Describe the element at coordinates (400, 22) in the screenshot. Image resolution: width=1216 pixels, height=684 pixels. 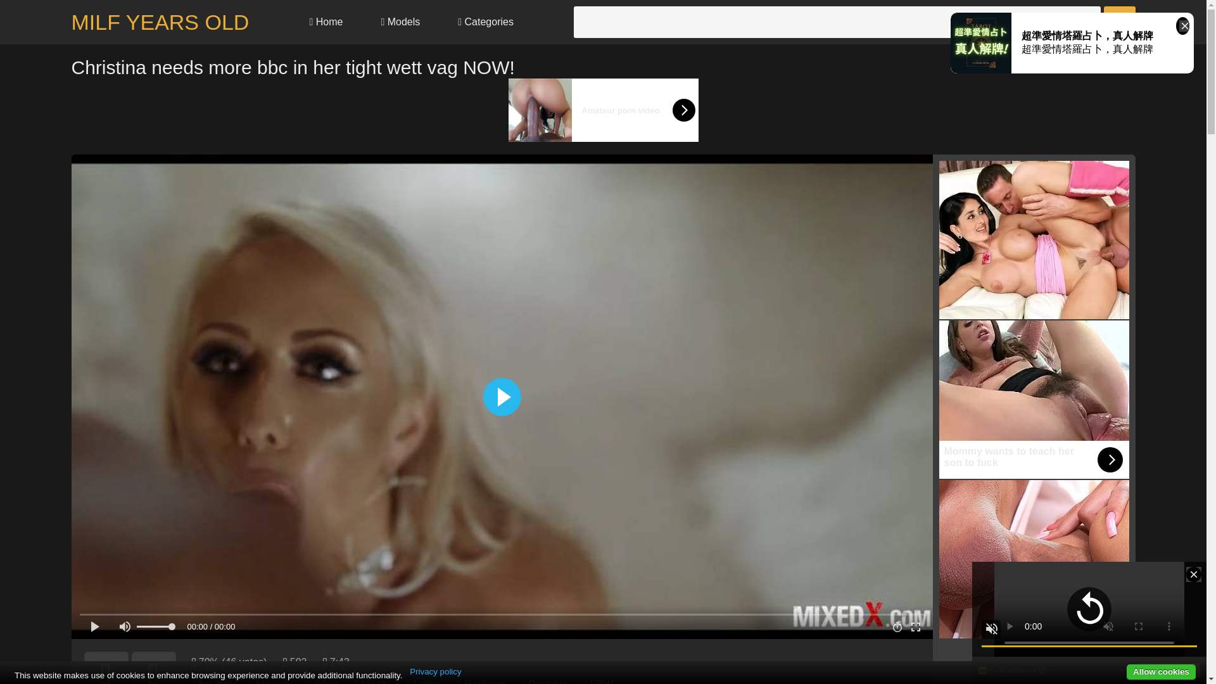
I see `Models` at that location.